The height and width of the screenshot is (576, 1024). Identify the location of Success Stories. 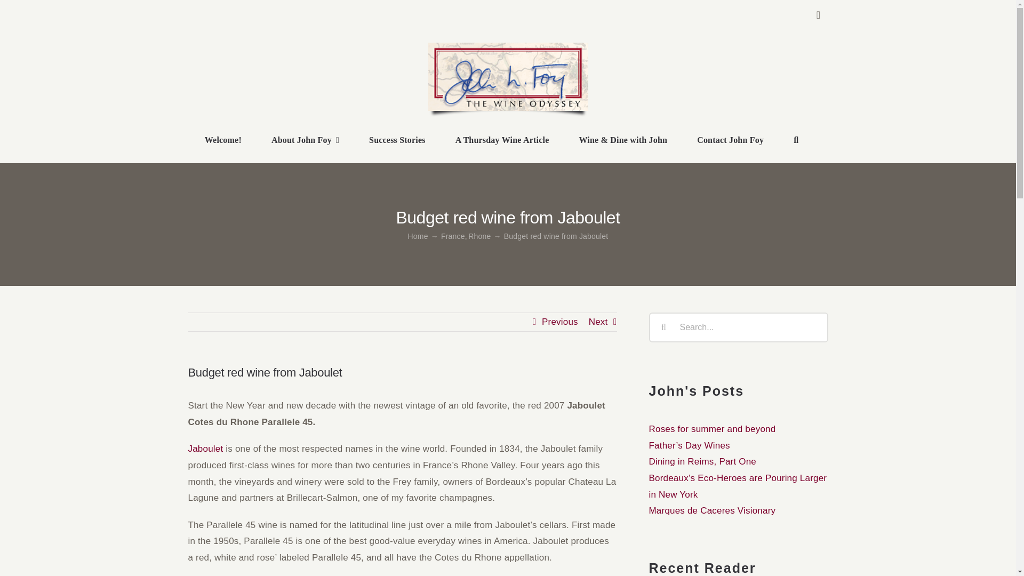
(397, 141).